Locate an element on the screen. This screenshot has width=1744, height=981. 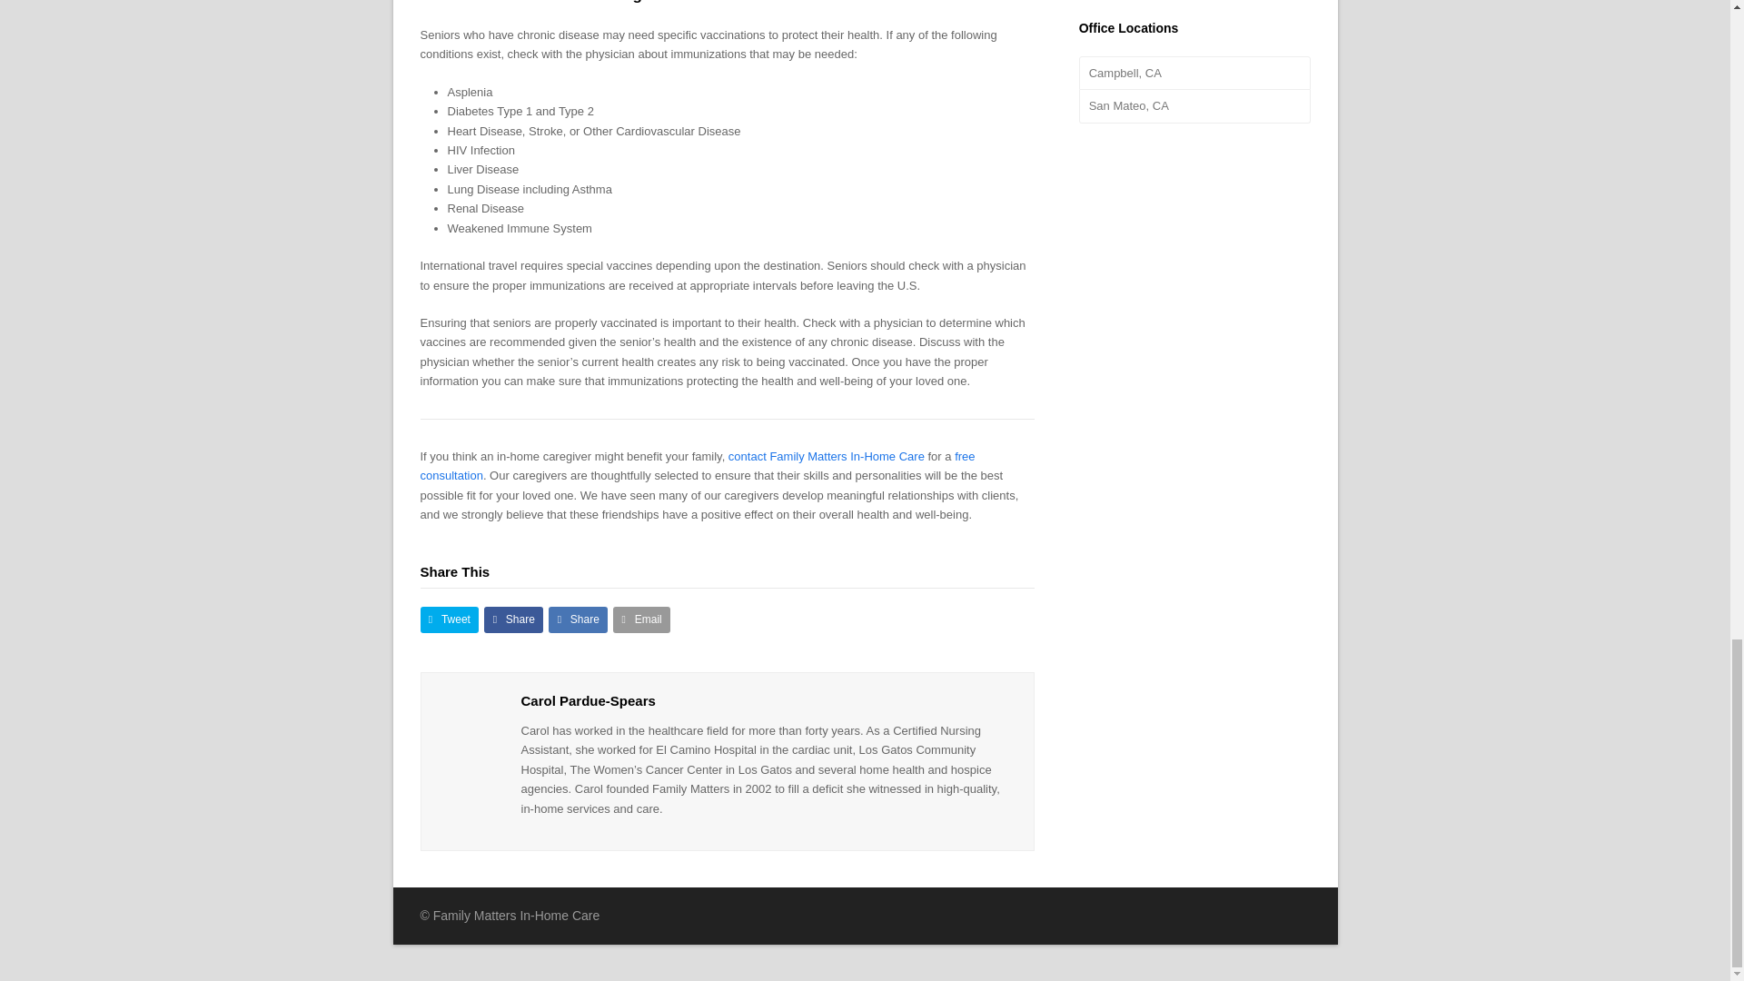
Email is located at coordinates (641, 619).